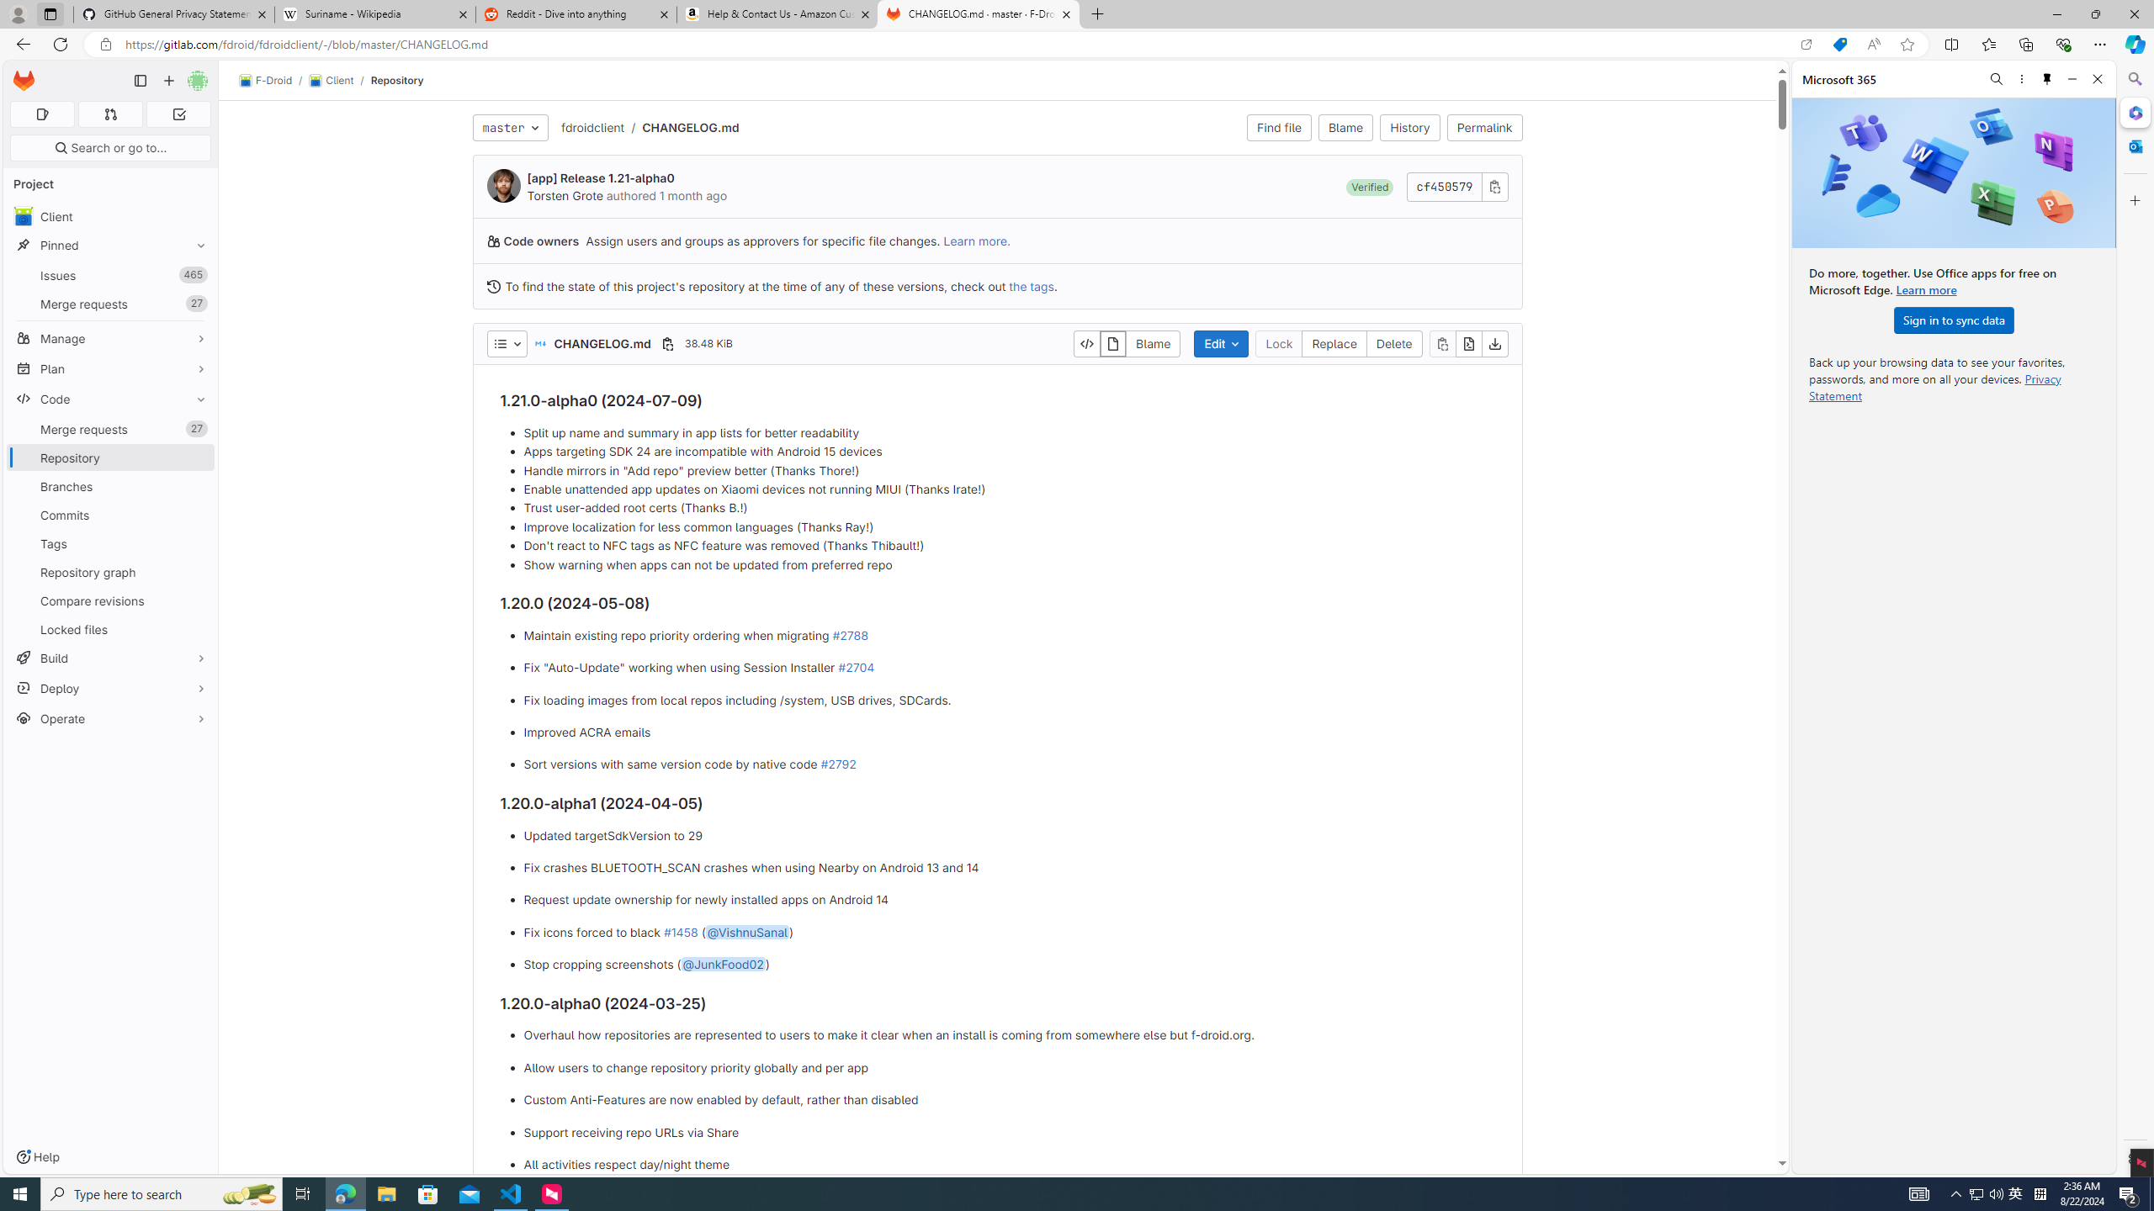  What do you see at coordinates (682, 128) in the screenshot?
I see `/CHANGELOG.md` at bounding box center [682, 128].